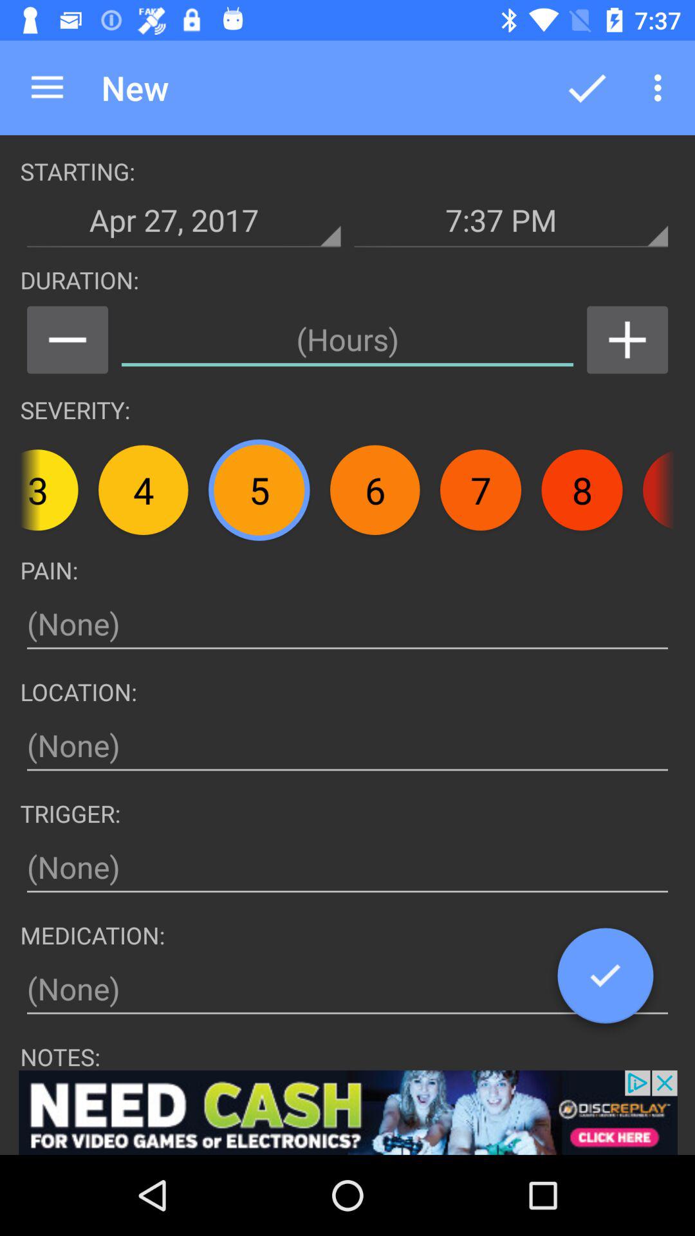 This screenshot has height=1236, width=695. What do you see at coordinates (627, 340) in the screenshot?
I see `add the contact` at bounding box center [627, 340].